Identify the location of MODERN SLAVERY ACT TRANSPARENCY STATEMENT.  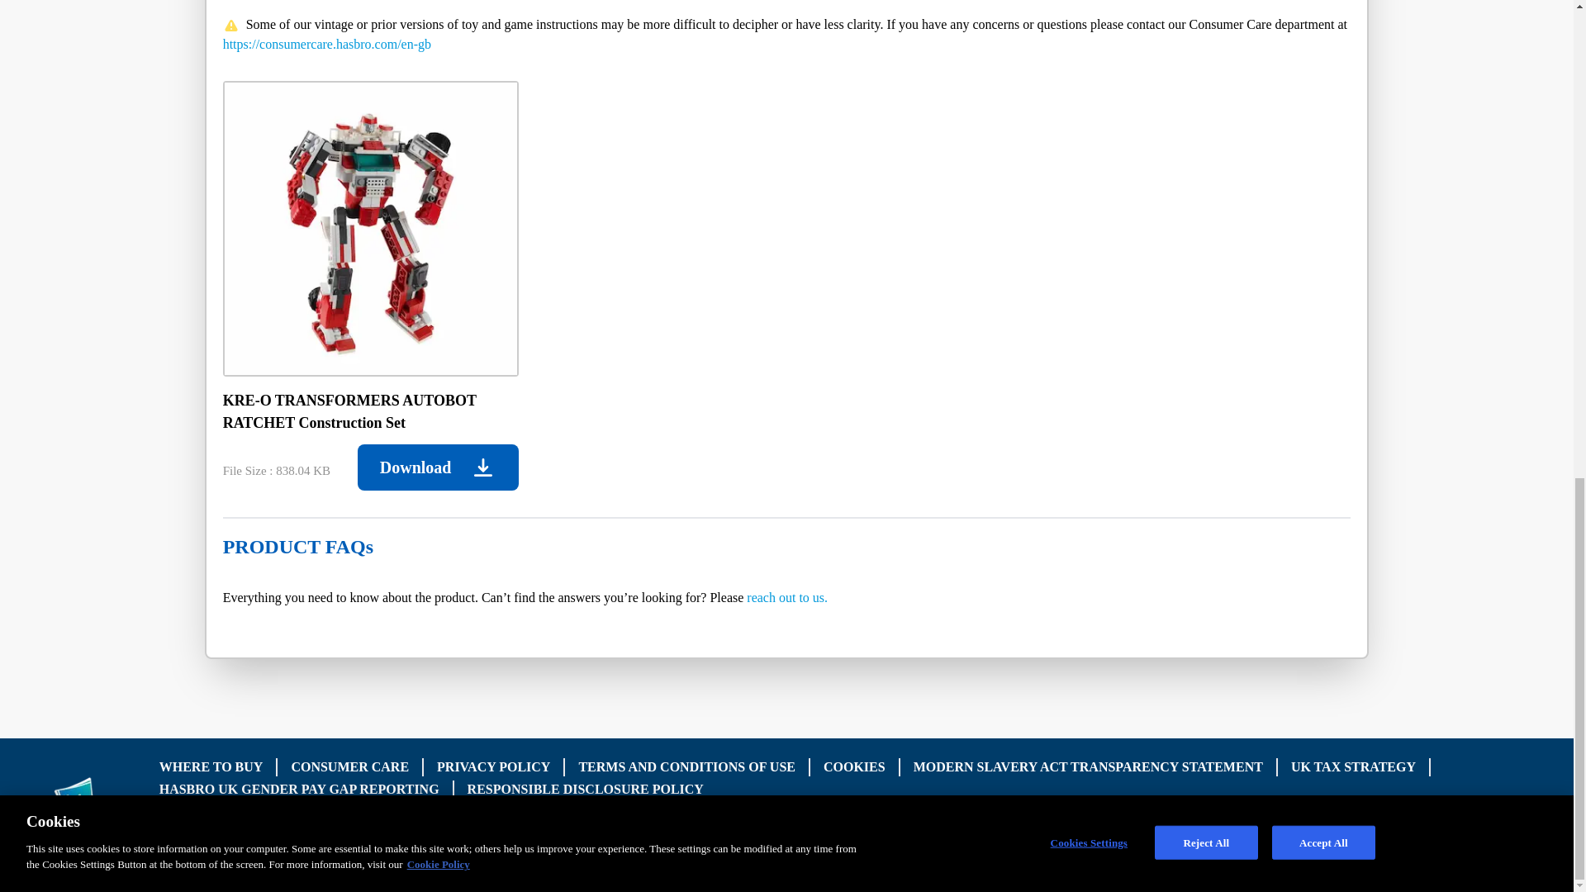
(1087, 766).